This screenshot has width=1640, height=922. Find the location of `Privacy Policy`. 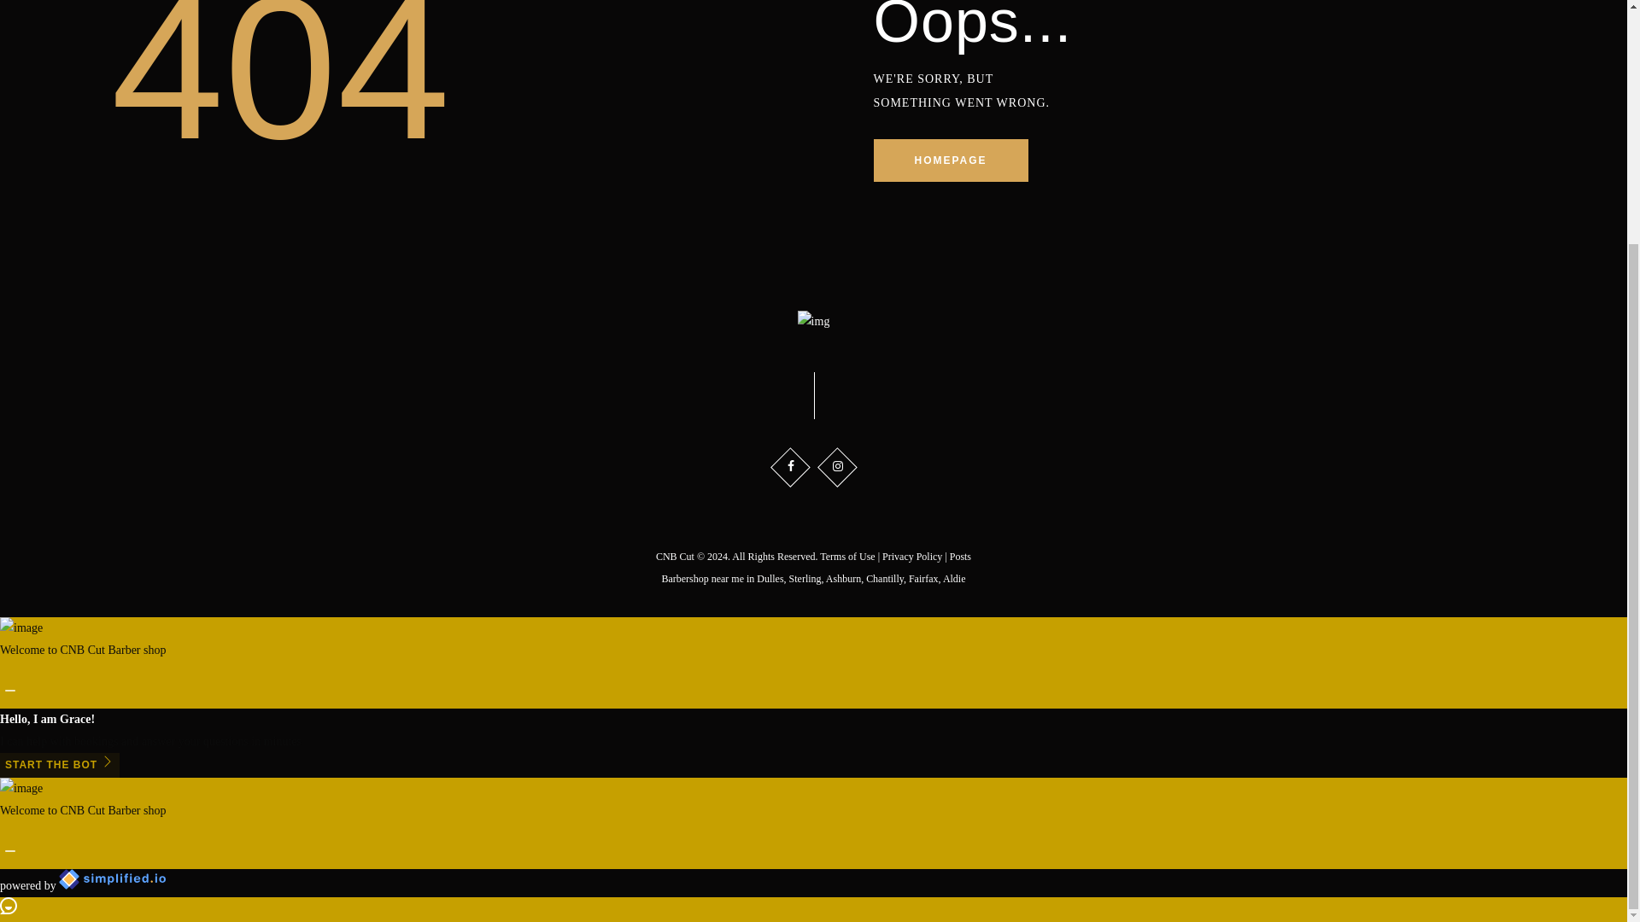

Privacy Policy is located at coordinates (911, 556).